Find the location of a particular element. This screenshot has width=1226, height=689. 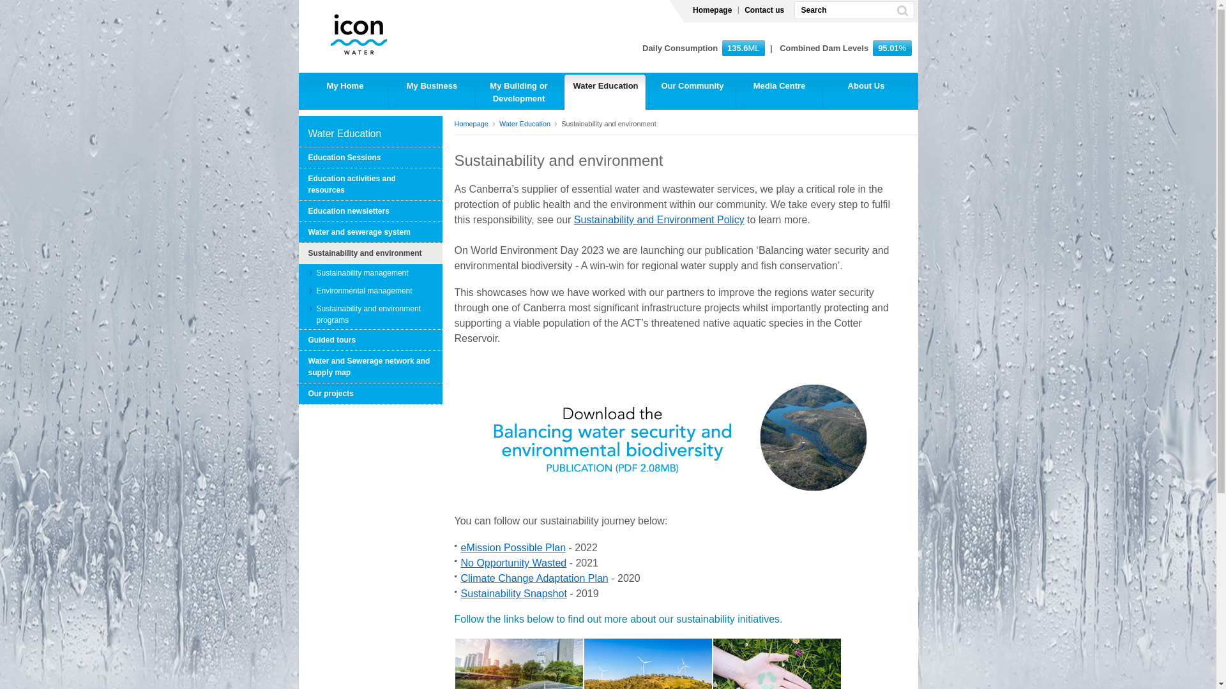

Water and sewerage system is located at coordinates (370, 232).